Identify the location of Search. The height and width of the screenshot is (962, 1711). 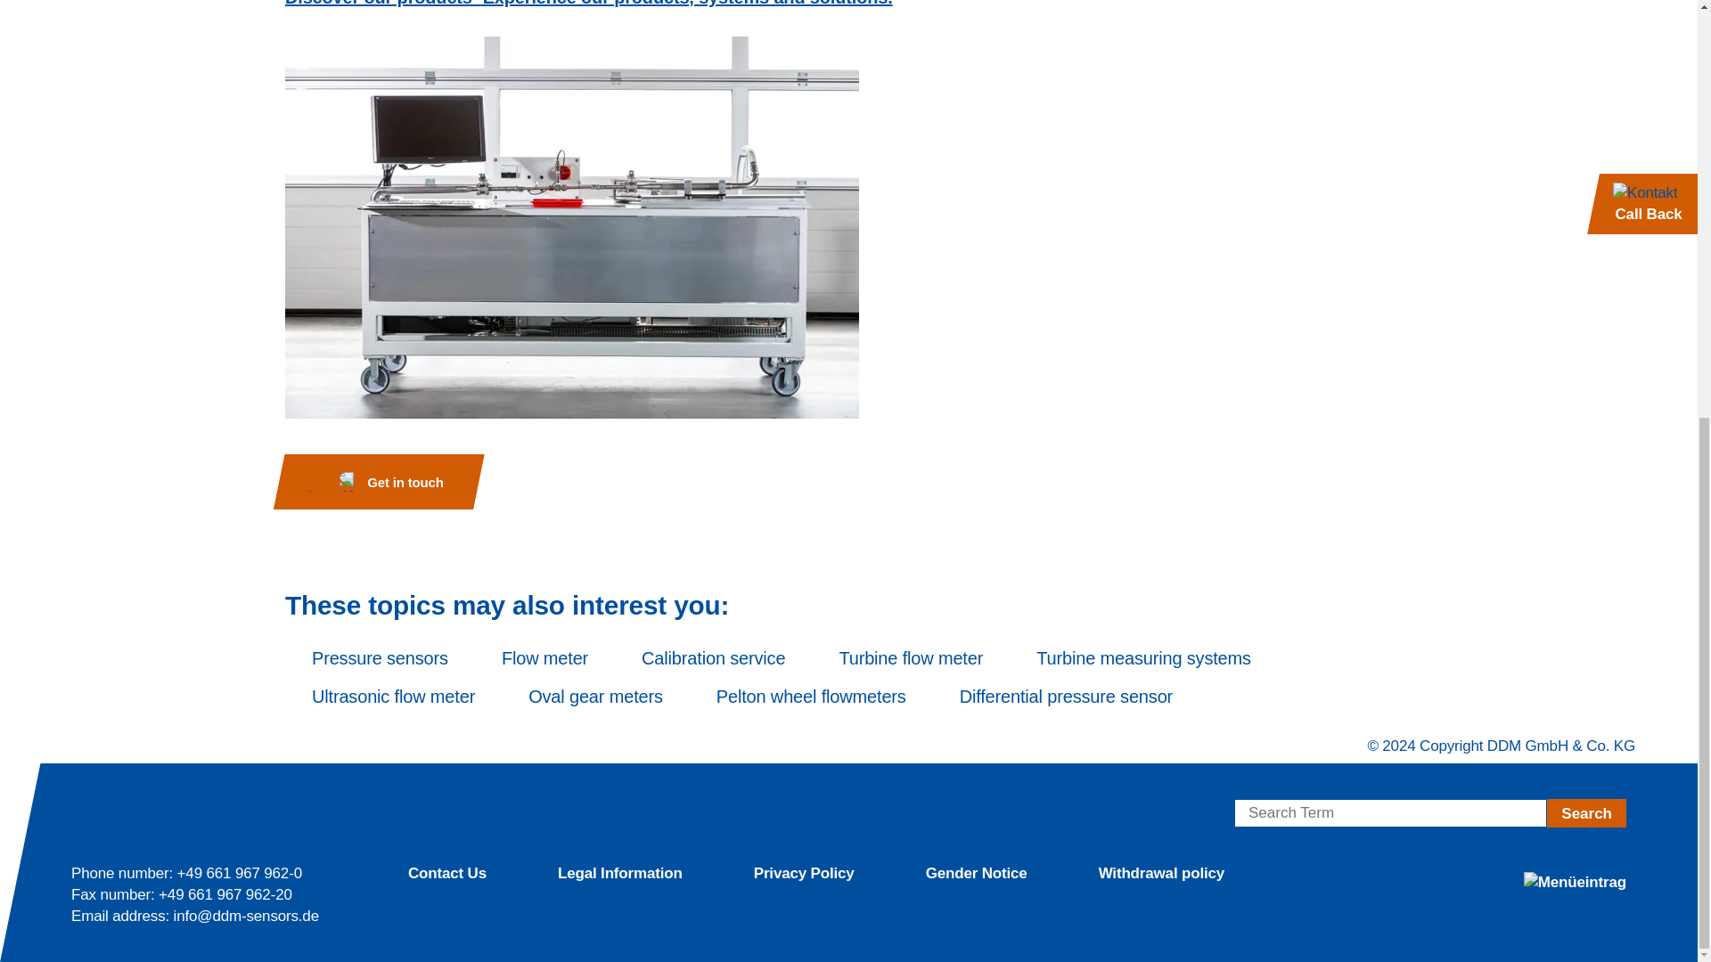
(1586, 812).